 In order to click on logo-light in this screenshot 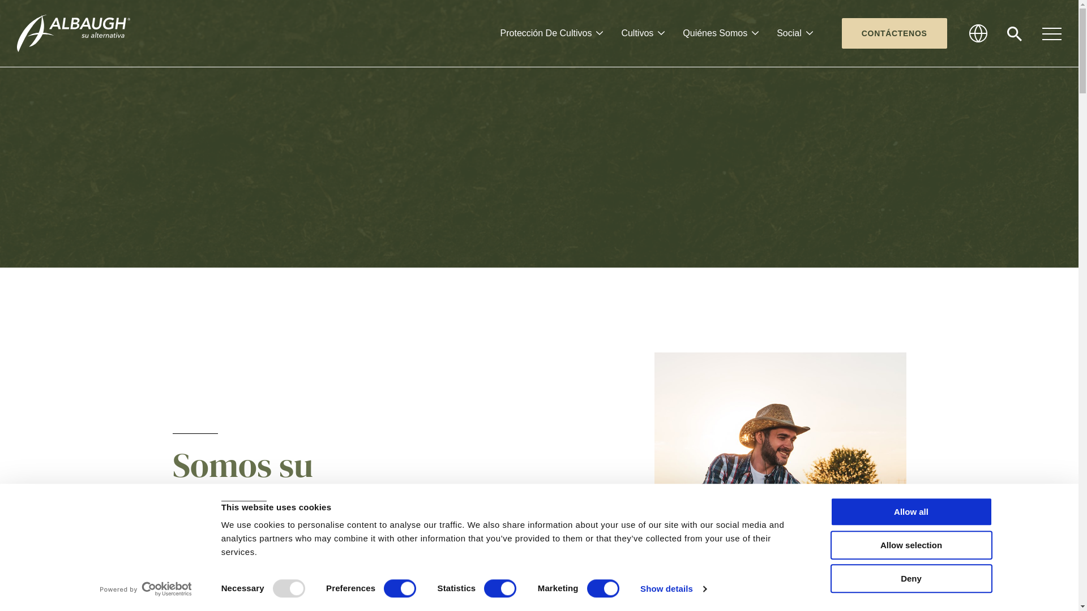, I will do `click(74, 33)`.